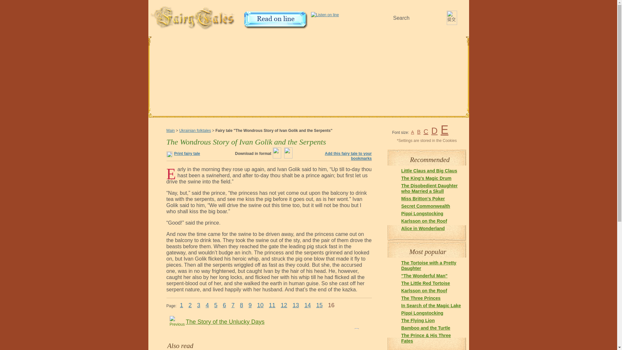 The height and width of the screenshot is (350, 622). I want to click on Miss Britton's Poker, so click(423, 198).